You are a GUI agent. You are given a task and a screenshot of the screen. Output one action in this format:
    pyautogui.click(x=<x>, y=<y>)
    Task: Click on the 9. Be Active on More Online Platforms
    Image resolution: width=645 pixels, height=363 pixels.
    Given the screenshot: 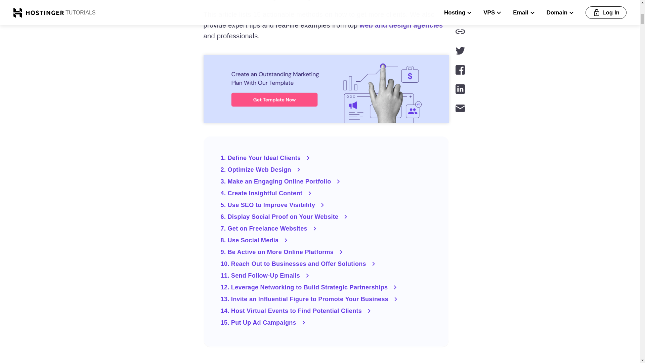 What is the action you would take?
    pyautogui.click(x=326, y=252)
    